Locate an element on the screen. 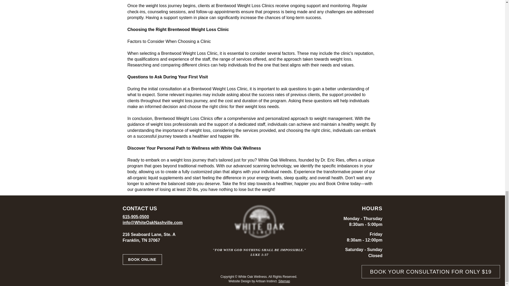 The height and width of the screenshot is (286, 509). BOOK ONLINE is located at coordinates (142, 260).